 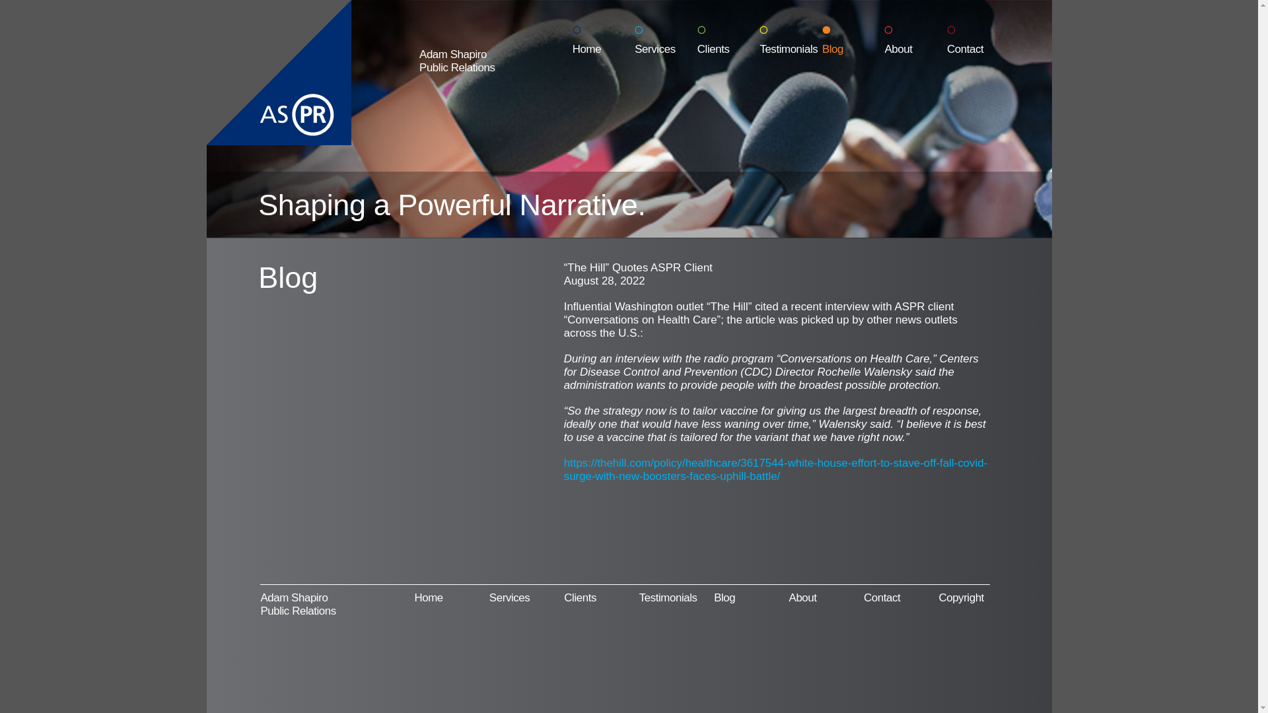 What do you see at coordinates (803, 598) in the screenshot?
I see `About` at bounding box center [803, 598].